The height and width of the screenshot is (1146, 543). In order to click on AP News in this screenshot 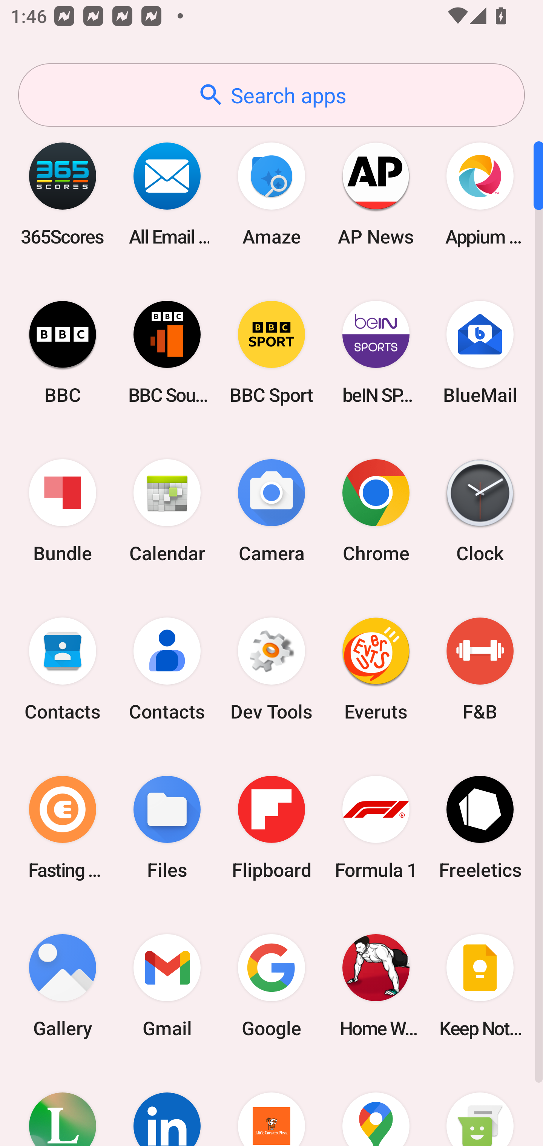, I will do `click(376, 194)`.